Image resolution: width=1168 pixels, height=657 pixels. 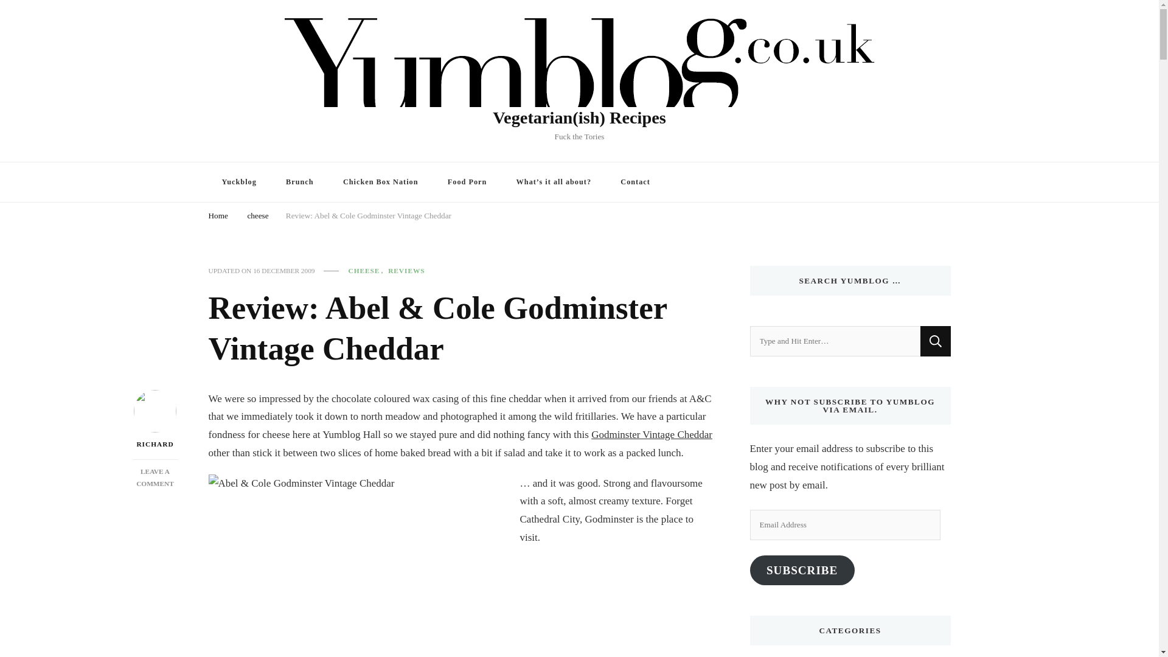 I want to click on Brunch, so click(x=299, y=181).